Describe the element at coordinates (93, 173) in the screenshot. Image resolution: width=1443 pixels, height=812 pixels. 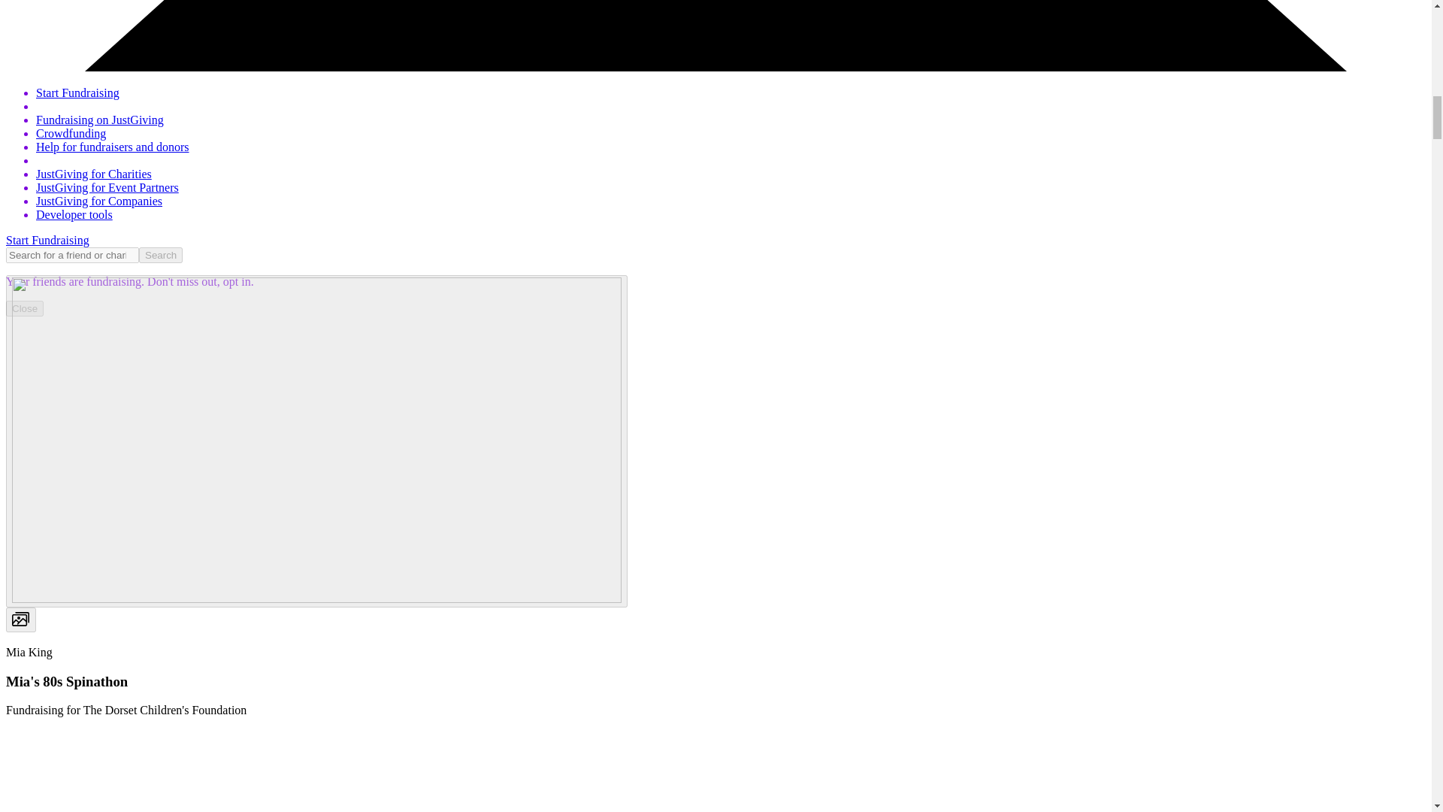
I see `JustGiving for Charities` at that location.